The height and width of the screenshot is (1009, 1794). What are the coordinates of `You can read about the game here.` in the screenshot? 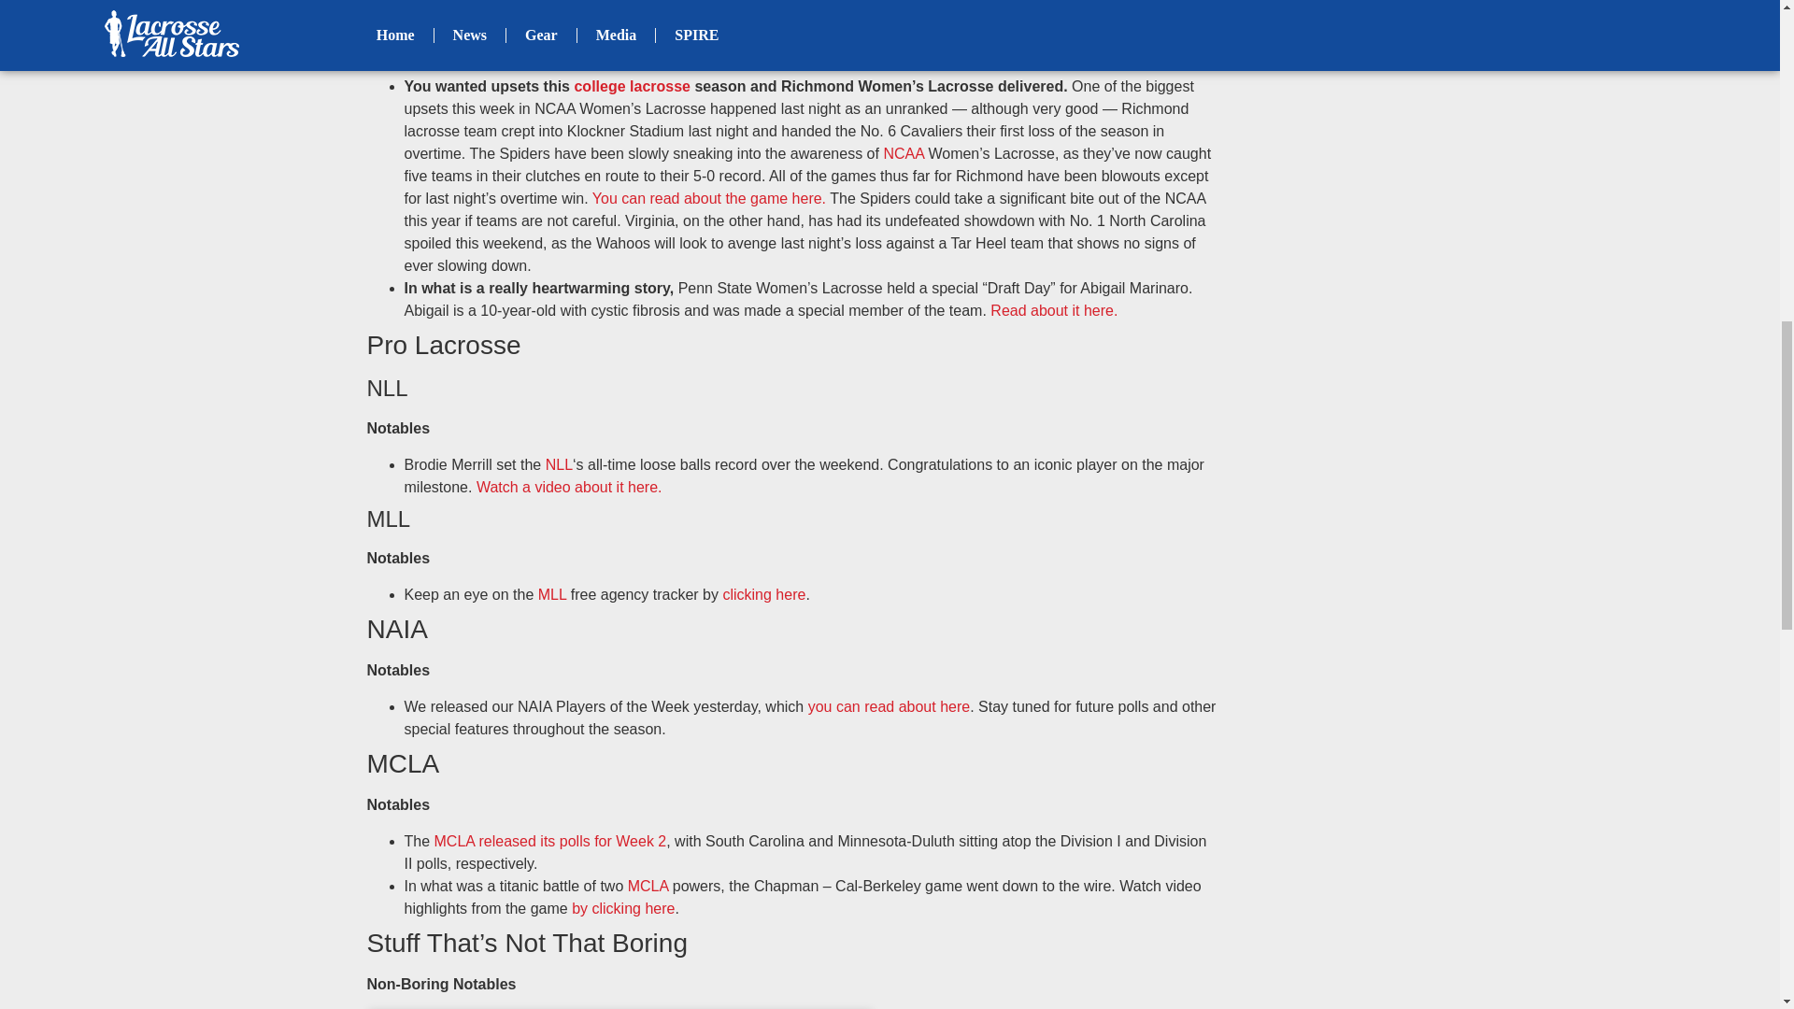 It's located at (708, 198).